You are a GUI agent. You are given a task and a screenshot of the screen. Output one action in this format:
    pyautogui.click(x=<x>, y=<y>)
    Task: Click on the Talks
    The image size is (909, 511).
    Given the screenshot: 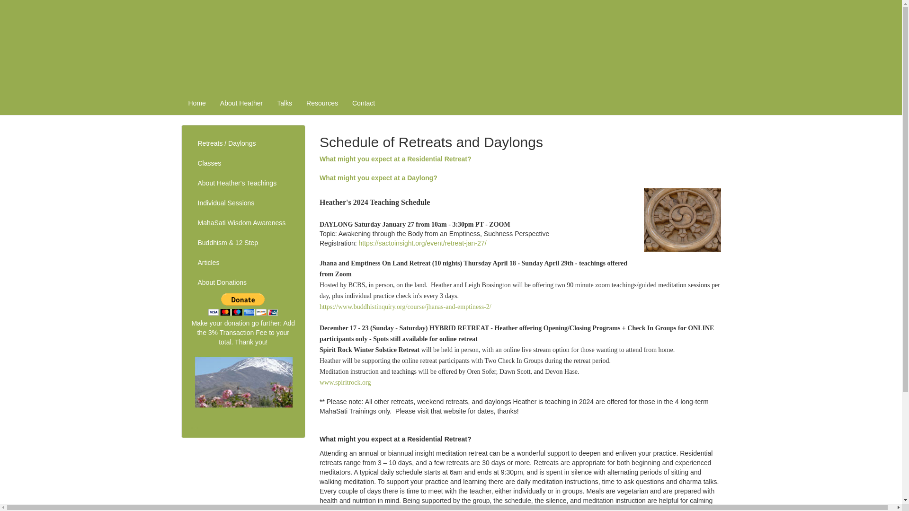 What is the action you would take?
    pyautogui.click(x=284, y=103)
    